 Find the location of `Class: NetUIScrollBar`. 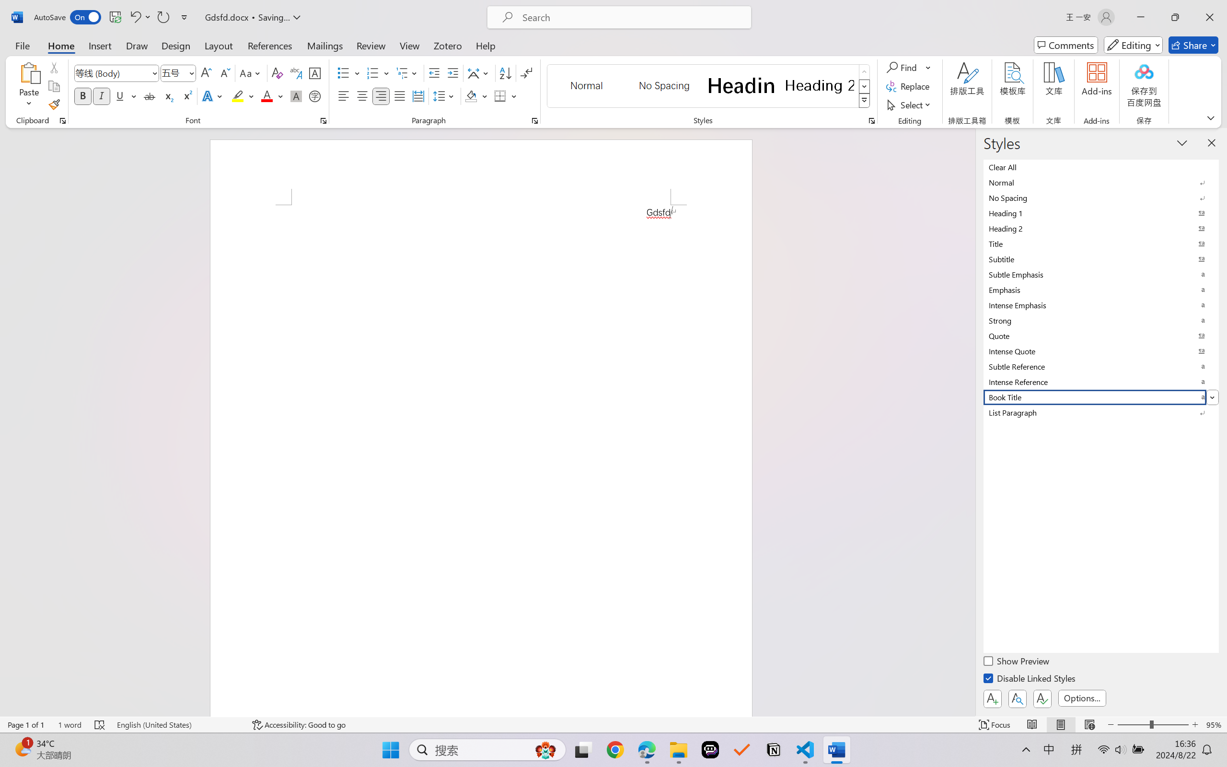

Class: NetUIScrollBar is located at coordinates (969, 422).